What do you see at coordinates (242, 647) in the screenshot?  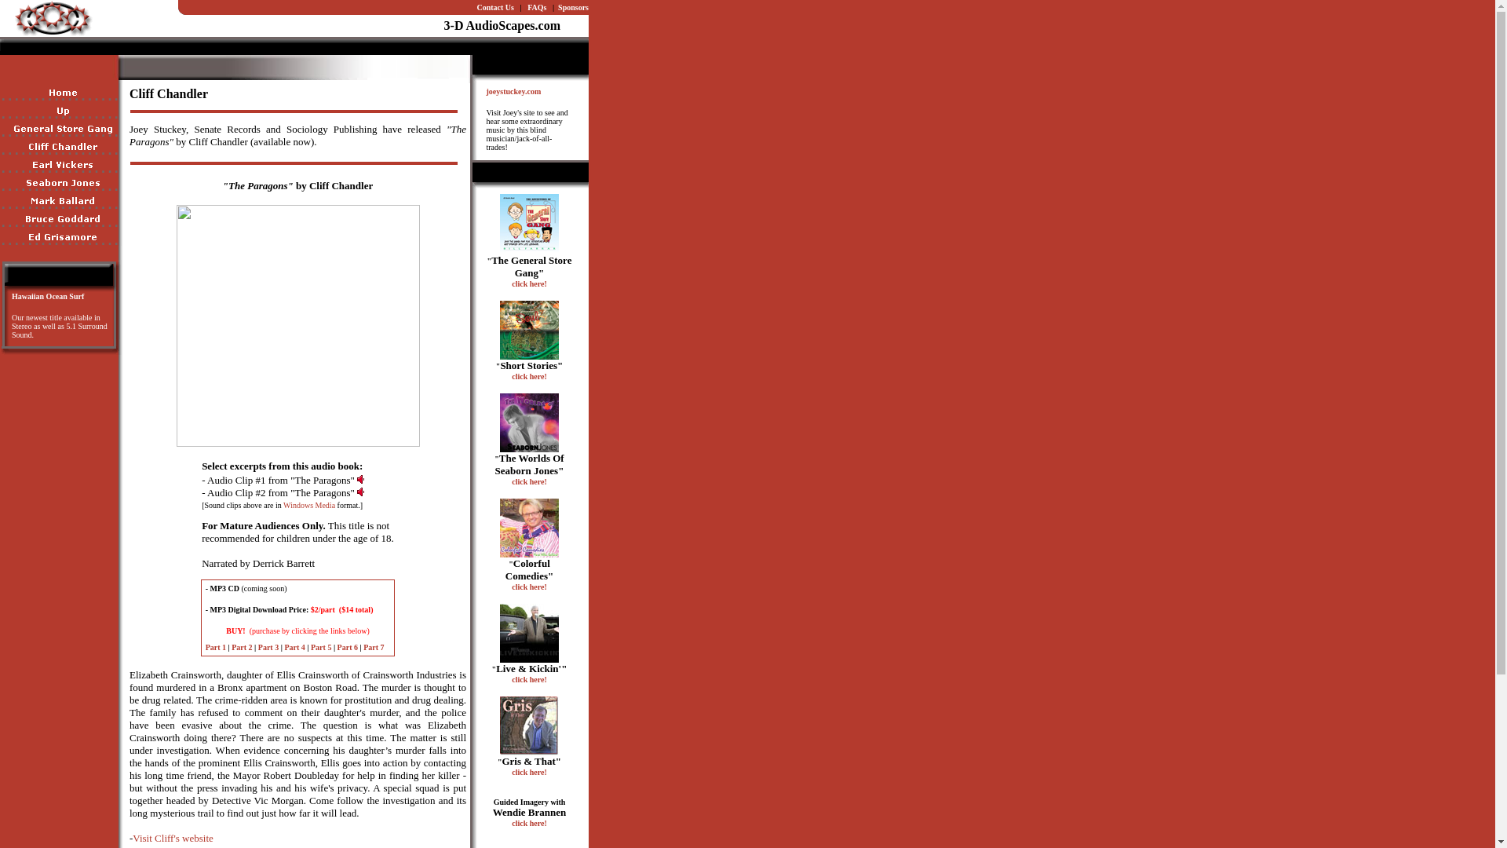 I see `Part 2` at bounding box center [242, 647].